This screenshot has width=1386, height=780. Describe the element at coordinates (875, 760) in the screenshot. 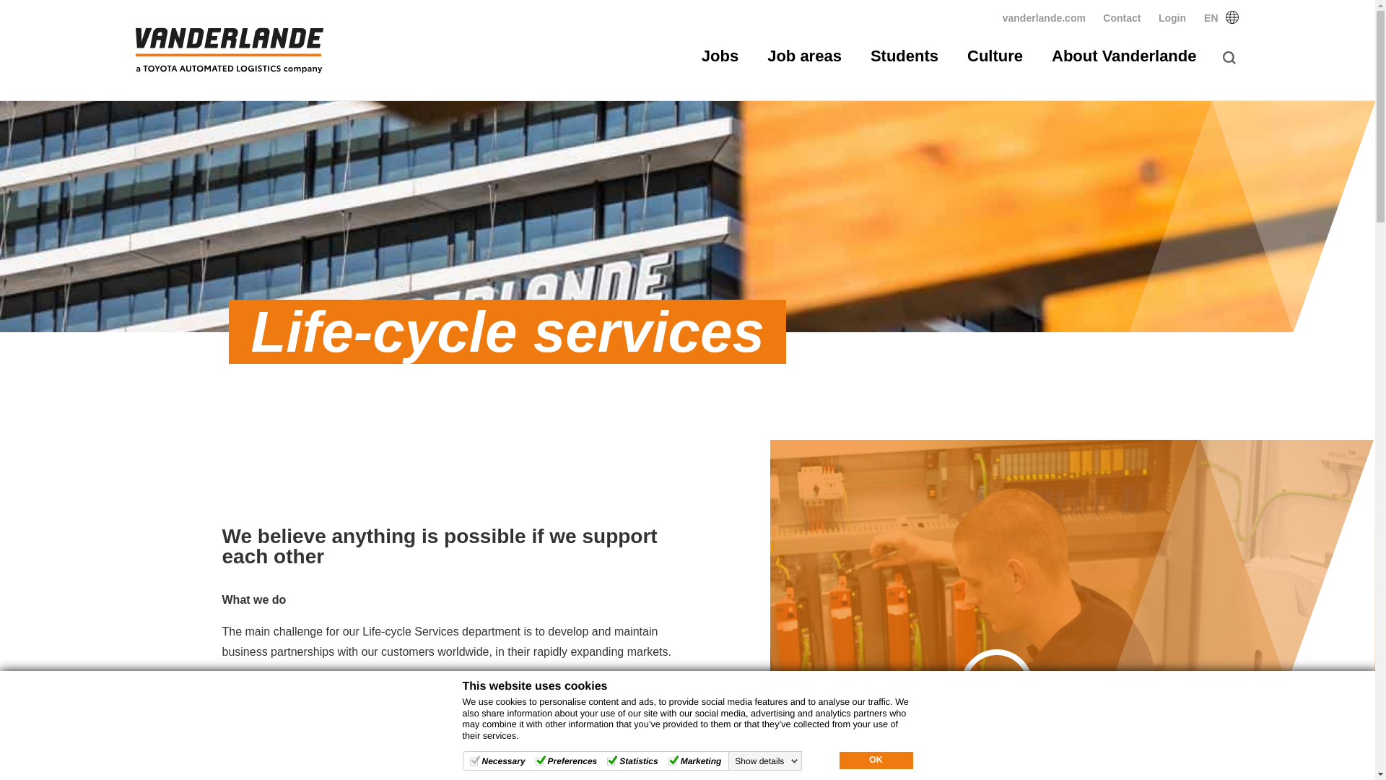

I see `OK` at that location.